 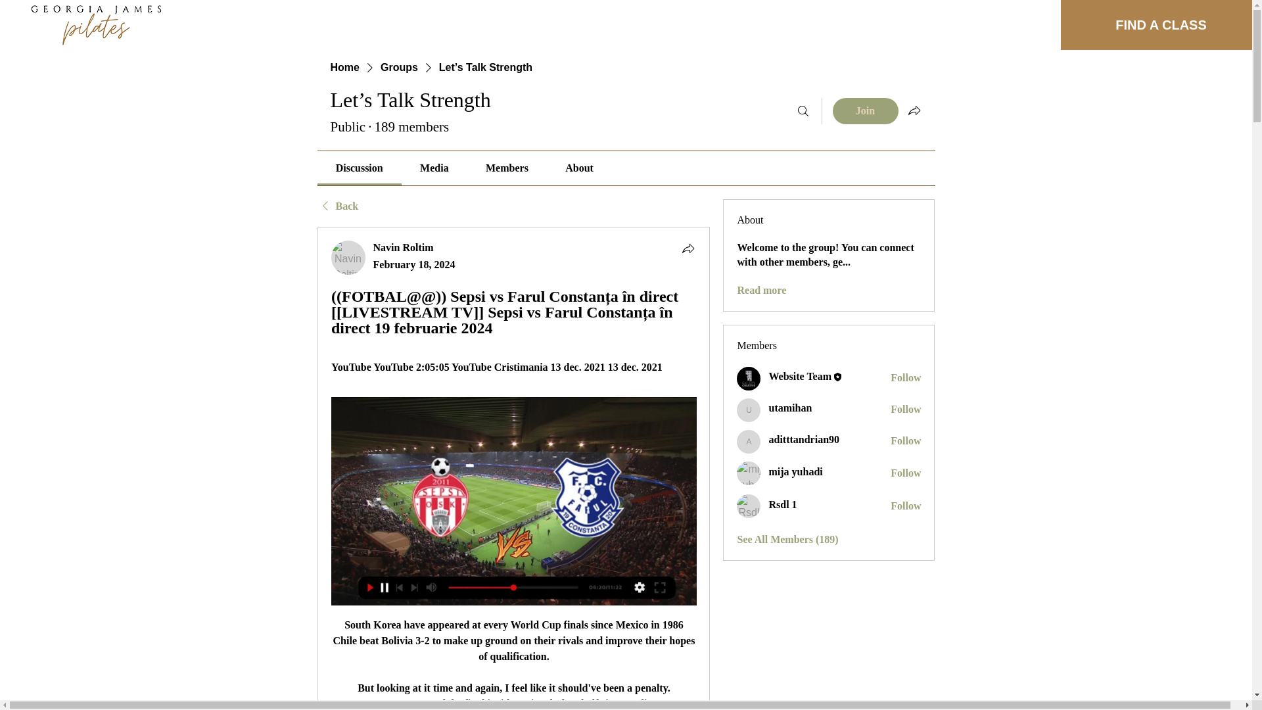 What do you see at coordinates (749, 506) in the screenshot?
I see `Rsdl 1` at bounding box center [749, 506].